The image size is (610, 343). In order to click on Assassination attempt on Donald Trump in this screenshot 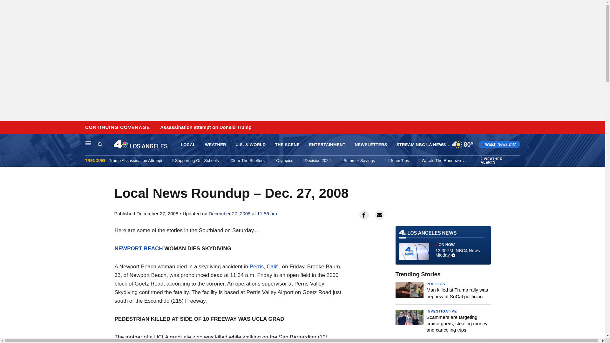, I will do `click(206, 127)`.